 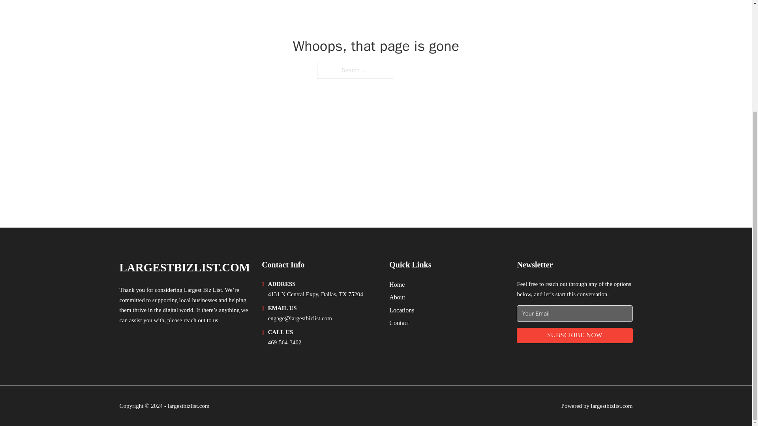 What do you see at coordinates (402, 310) in the screenshot?
I see `Locations` at bounding box center [402, 310].